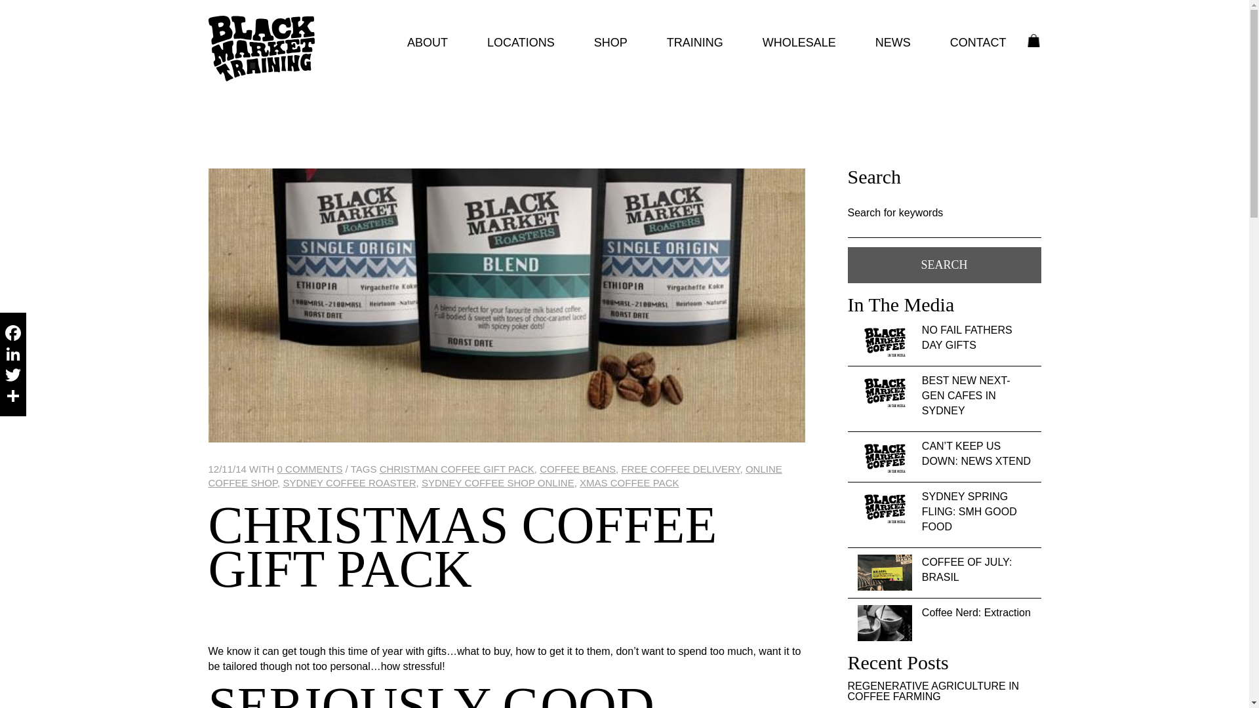 This screenshot has width=1259, height=708. I want to click on Search, so click(944, 264).